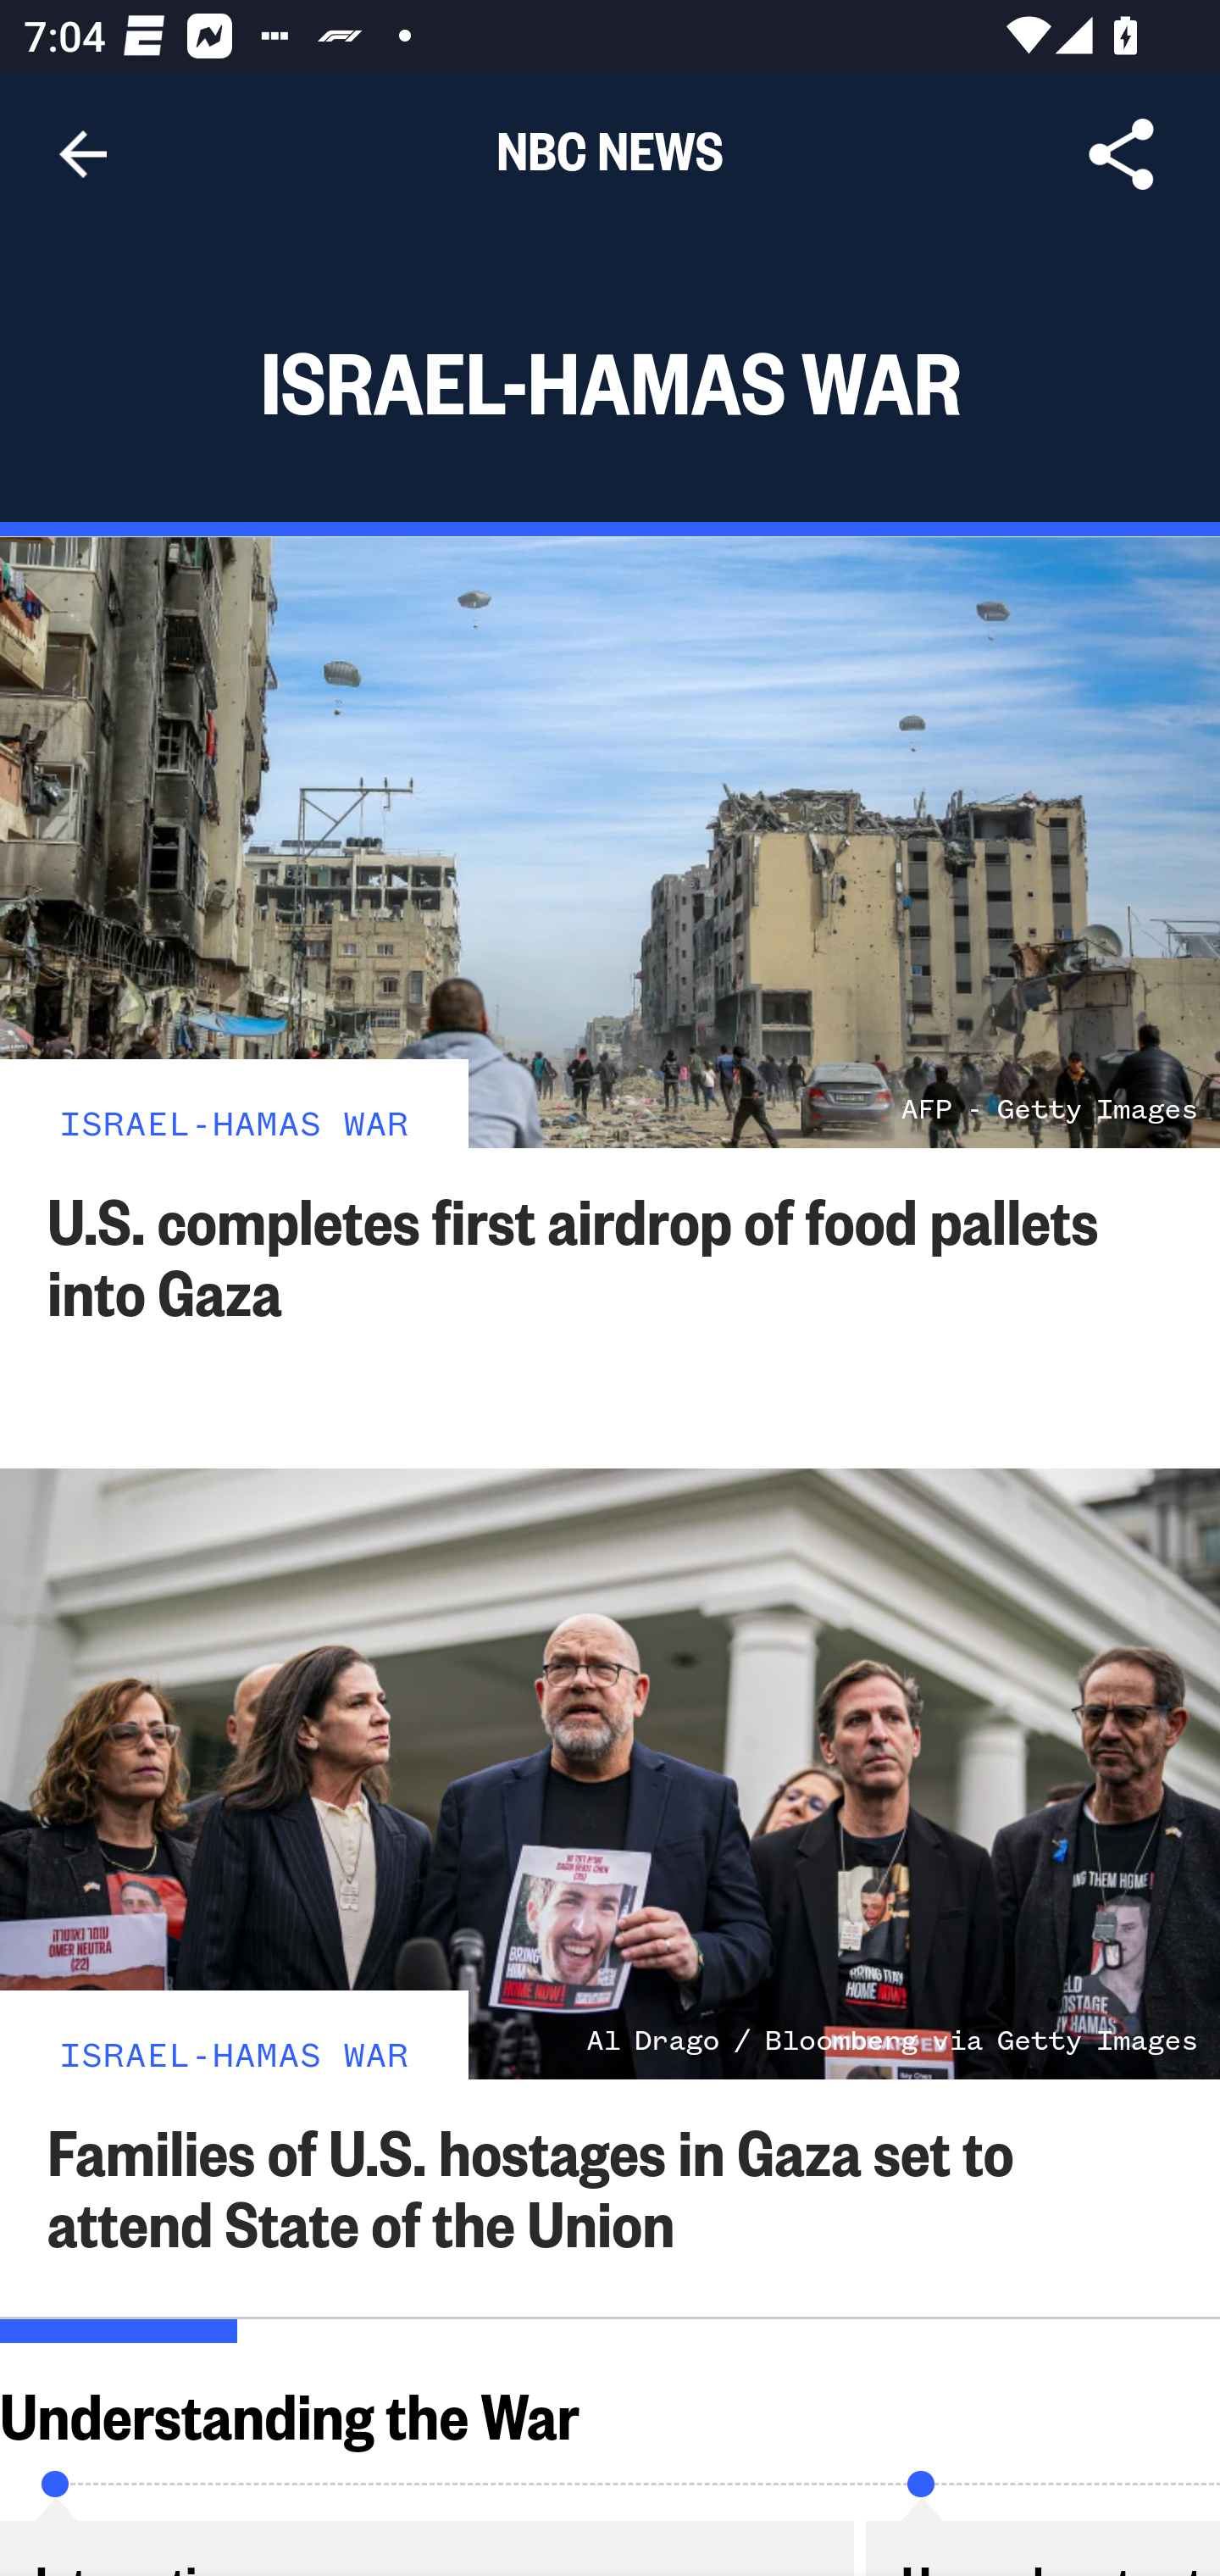 The width and height of the screenshot is (1220, 2576). Describe the element at coordinates (1122, 154) in the screenshot. I see `Share Article, button` at that location.